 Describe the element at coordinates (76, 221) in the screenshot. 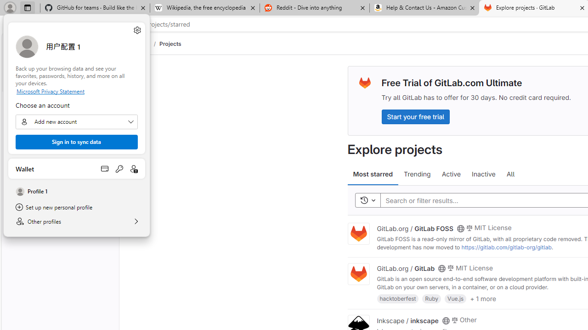

I see `Other profiles` at that location.